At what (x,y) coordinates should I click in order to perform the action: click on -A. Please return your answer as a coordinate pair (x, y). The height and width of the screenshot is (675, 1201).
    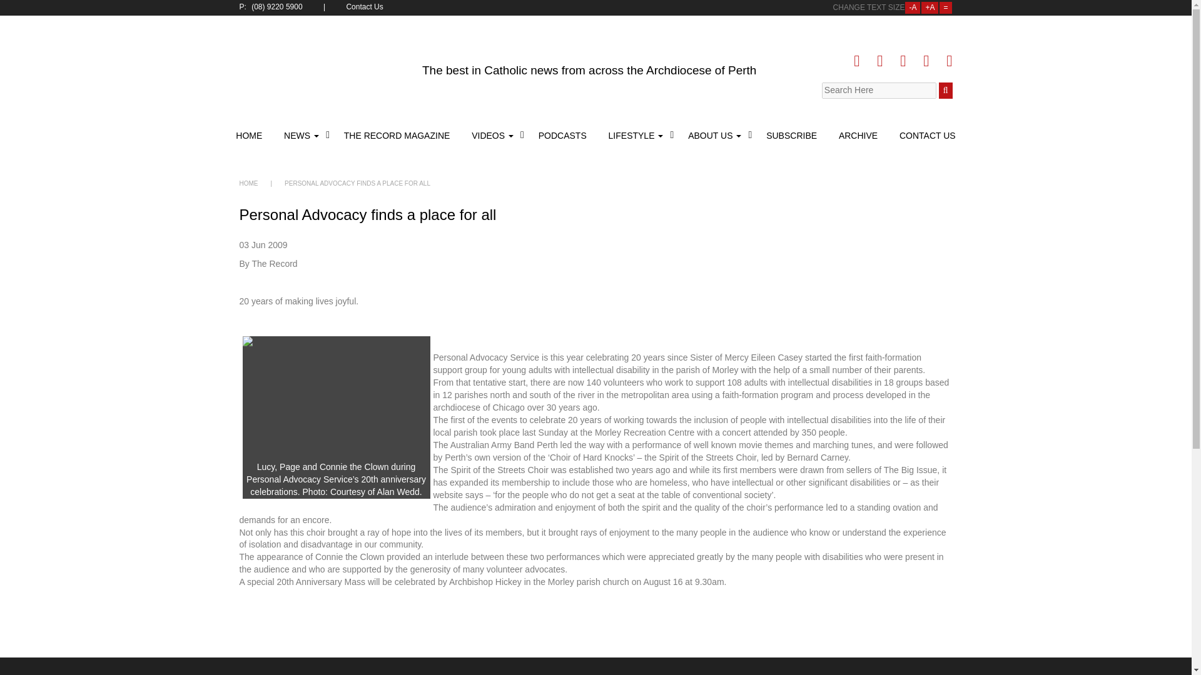
    Looking at the image, I should click on (912, 7).